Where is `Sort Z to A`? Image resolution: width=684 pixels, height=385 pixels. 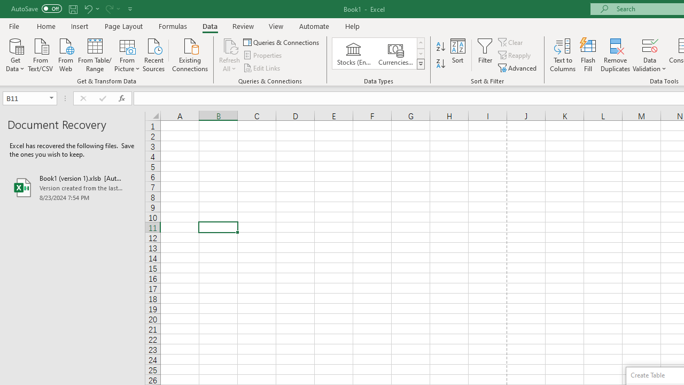 Sort Z to A is located at coordinates (440, 64).